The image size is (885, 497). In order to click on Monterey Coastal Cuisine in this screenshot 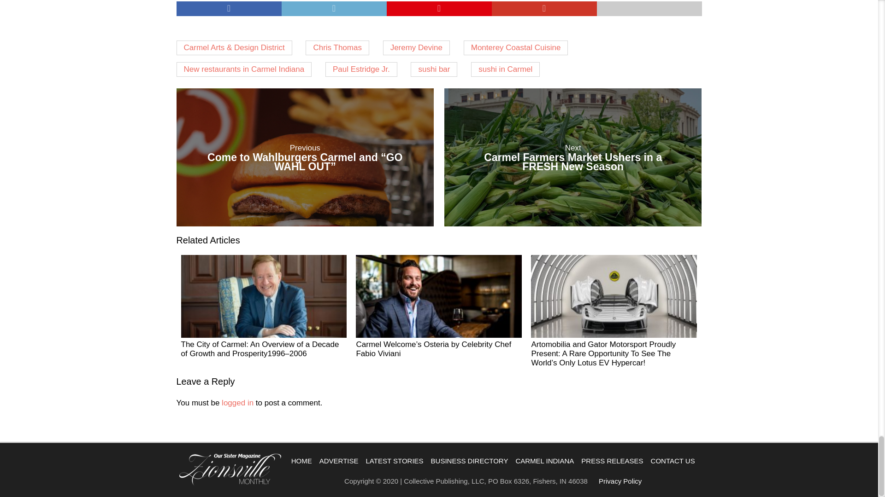, I will do `click(516, 47)`.